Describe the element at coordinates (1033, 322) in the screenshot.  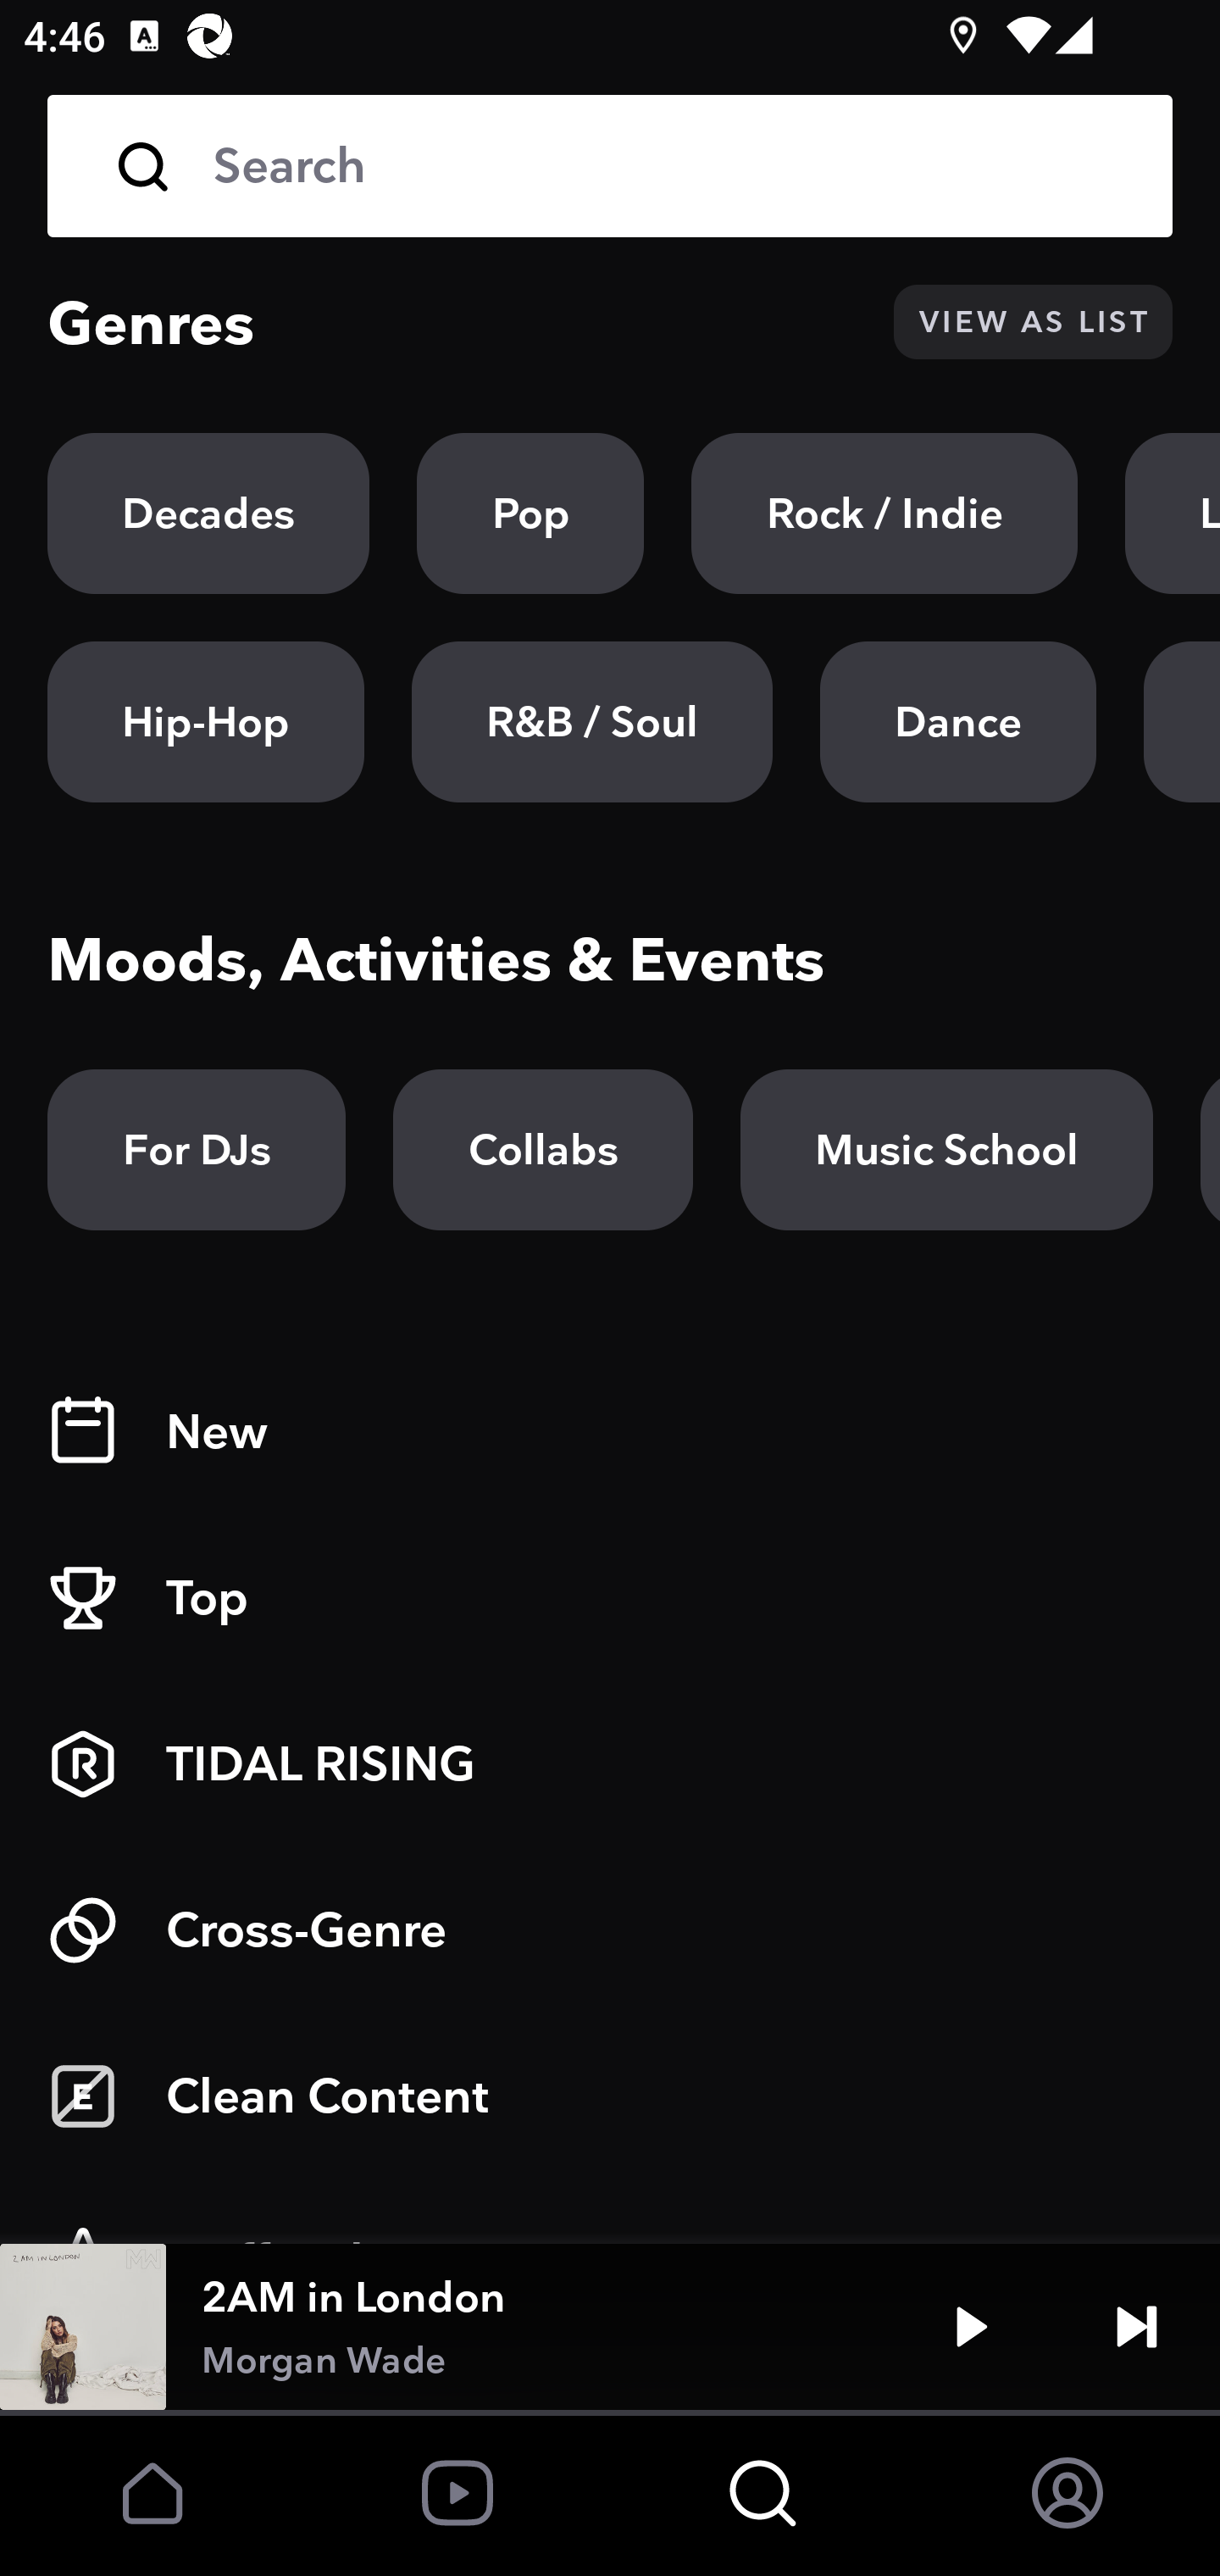
I see `VIEW AS LIST` at that location.